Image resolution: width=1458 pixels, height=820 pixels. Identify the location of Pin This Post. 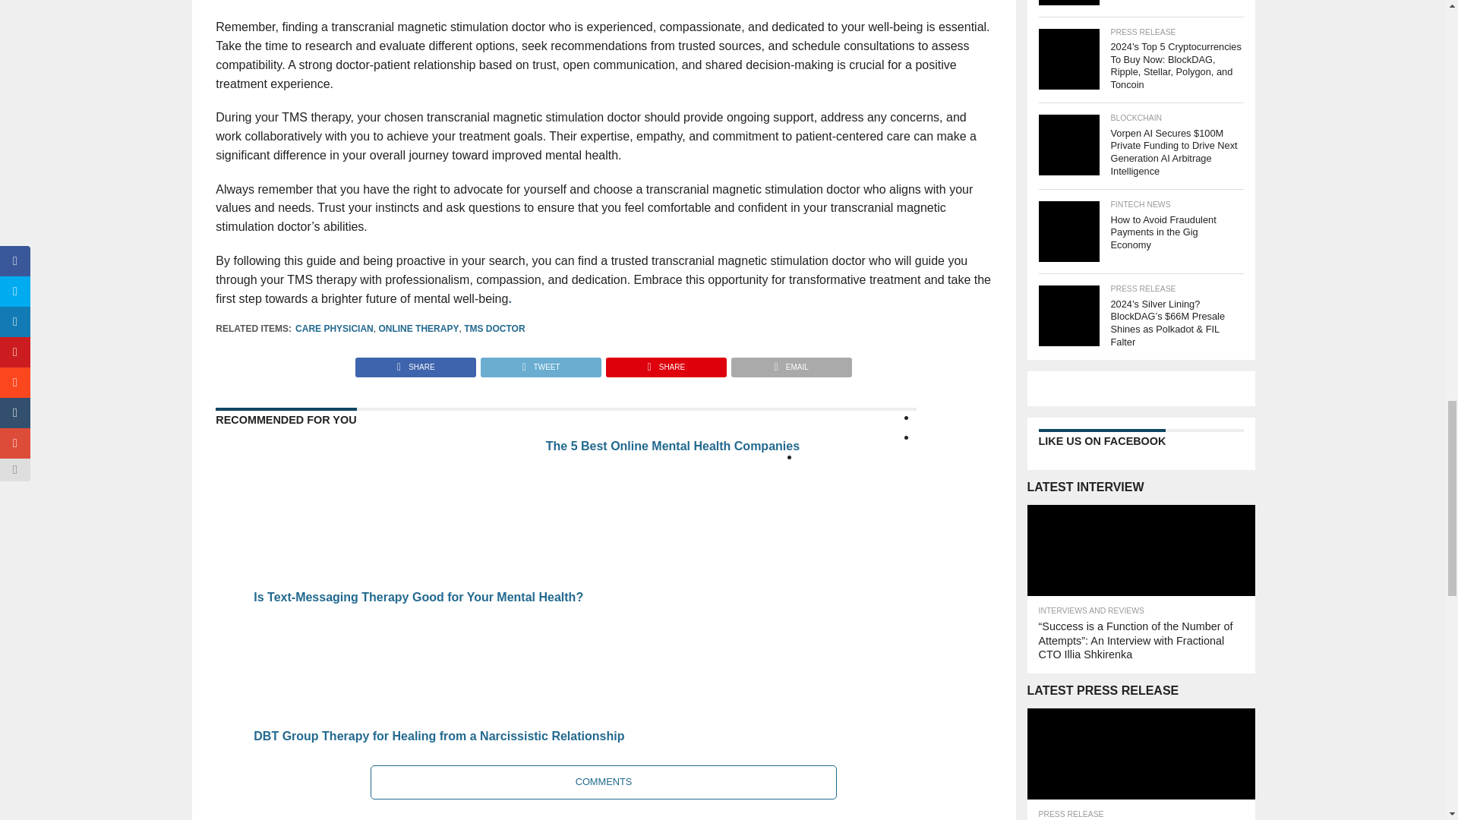
(665, 363).